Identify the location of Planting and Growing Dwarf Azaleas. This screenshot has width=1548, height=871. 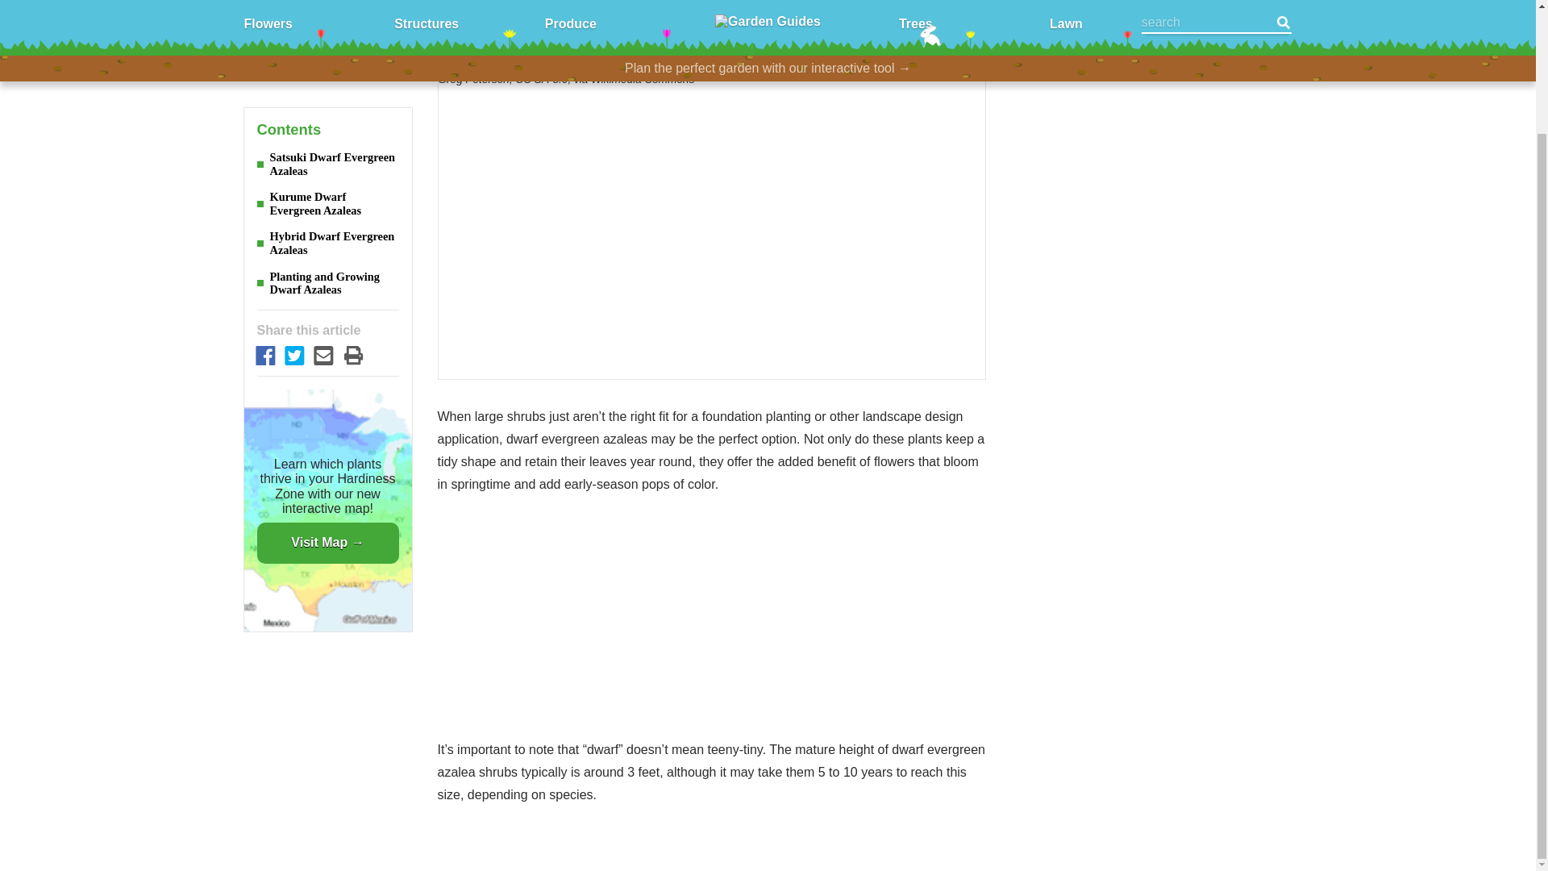
(327, 168).